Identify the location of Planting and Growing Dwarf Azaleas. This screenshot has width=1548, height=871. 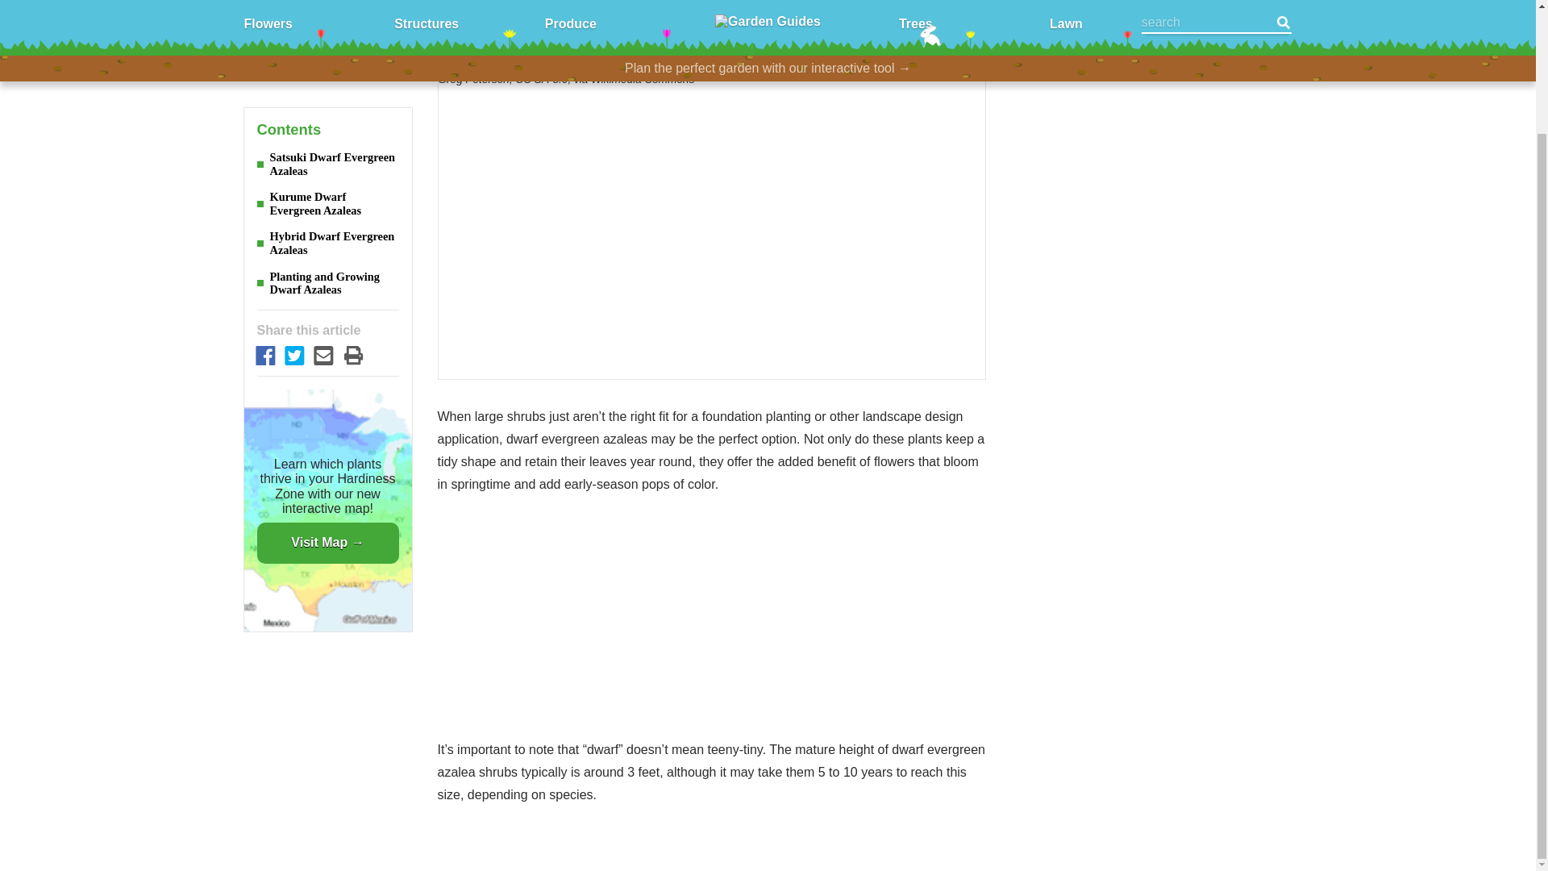
(327, 168).